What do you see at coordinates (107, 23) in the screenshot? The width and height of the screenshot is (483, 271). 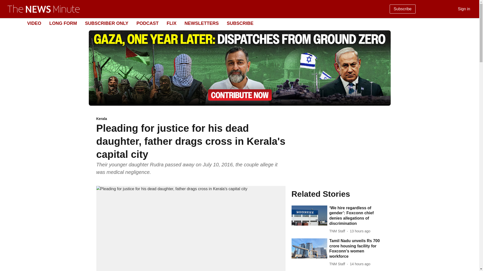 I see `SUBSCRIBER ONLY` at bounding box center [107, 23].